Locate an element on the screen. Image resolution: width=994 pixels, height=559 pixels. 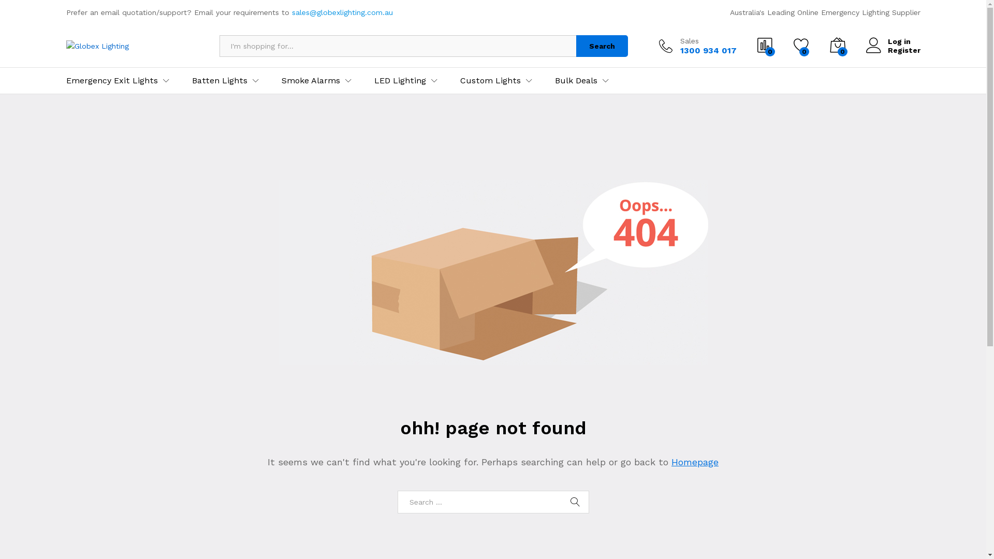
Custom Lights is located at coordinates (490, 81).